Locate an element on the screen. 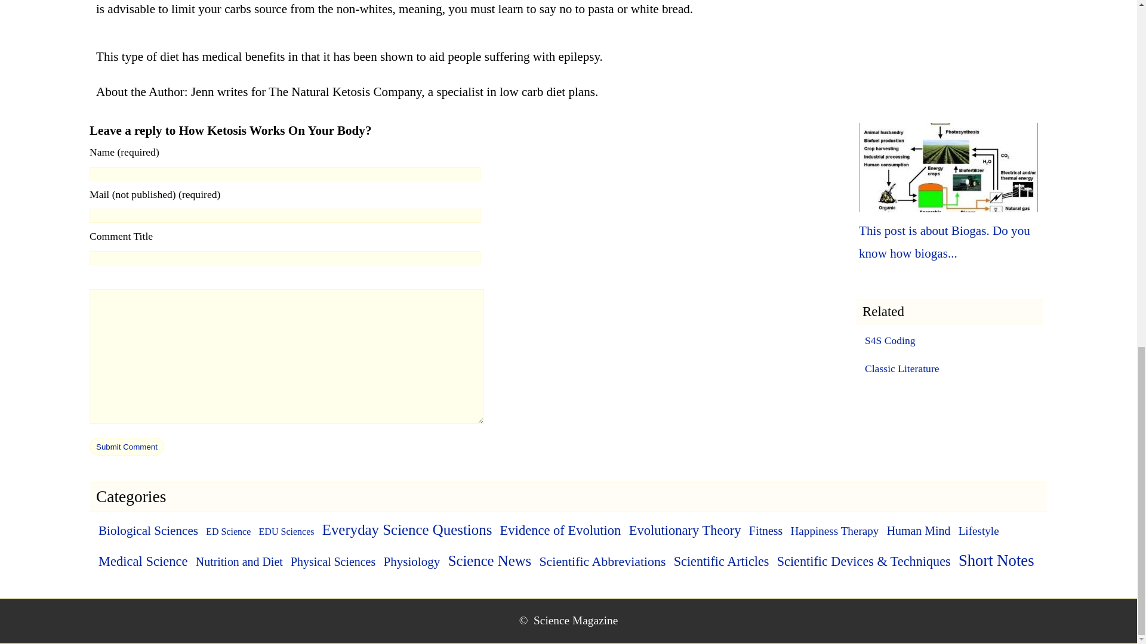 This screenshot has width=1146, height=644. Fitness is located at coordinates (766, 531).